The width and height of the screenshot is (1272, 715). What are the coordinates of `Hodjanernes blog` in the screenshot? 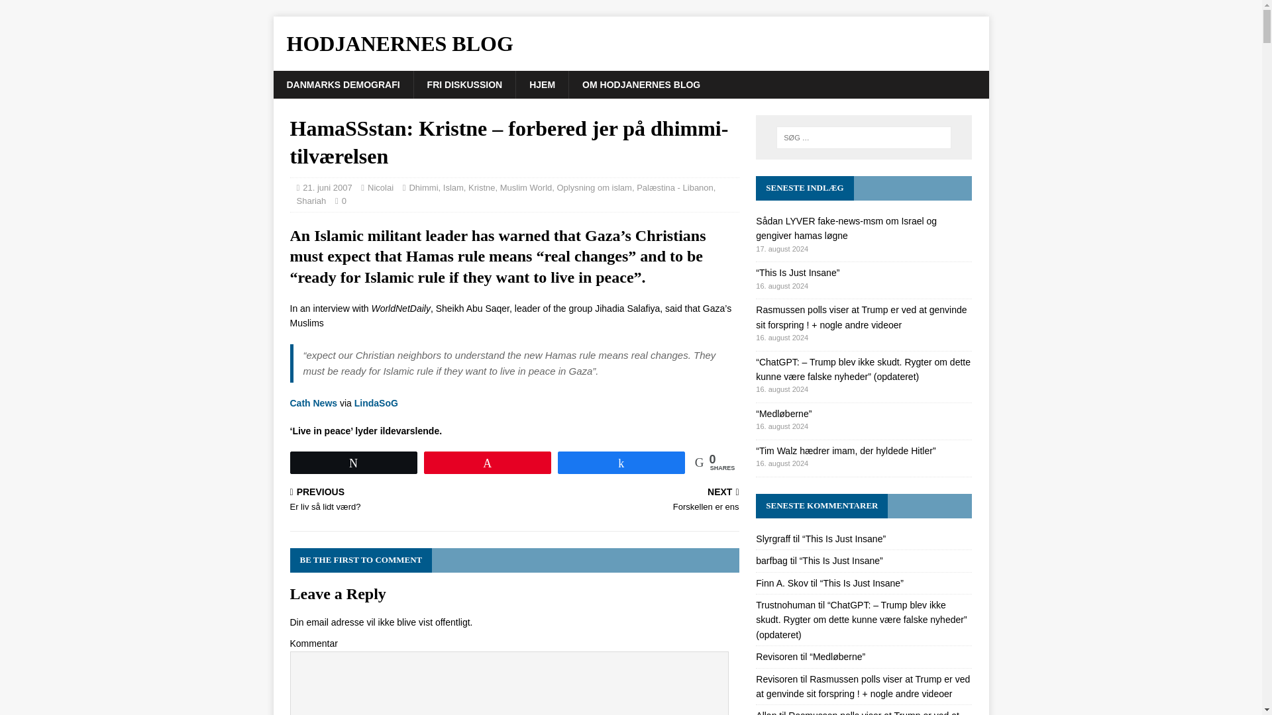 It's located at (343, 85).